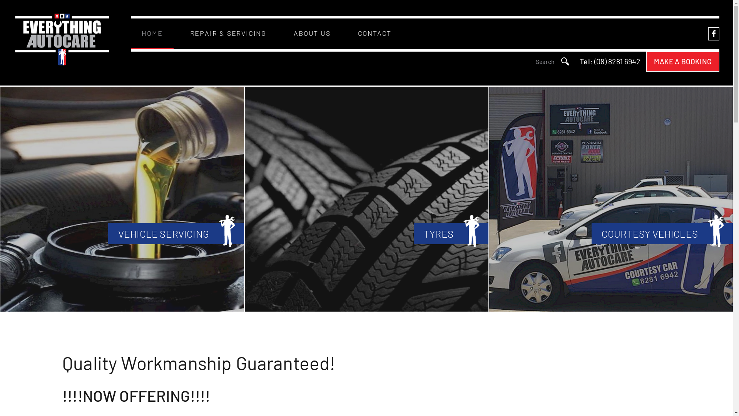  What do you see at coordinates (375, 34) in the screenshot?
I see `CONTACT` at bounding box center [375, 34].